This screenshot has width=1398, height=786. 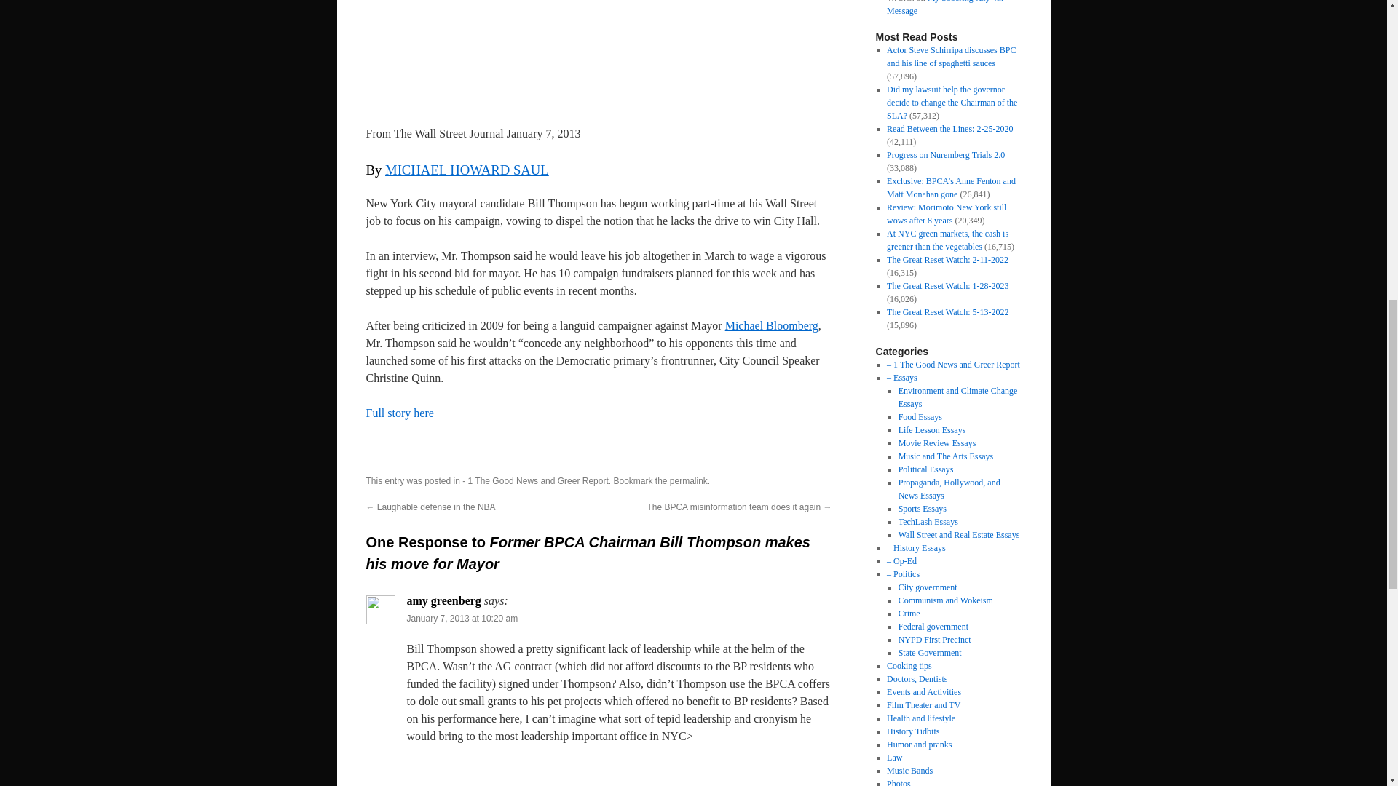 What do you see at coordinates (947, 259) in the screenshot?
I see `The Great Reset Watch: 2-11-2022` at bounding box center [947, 259].